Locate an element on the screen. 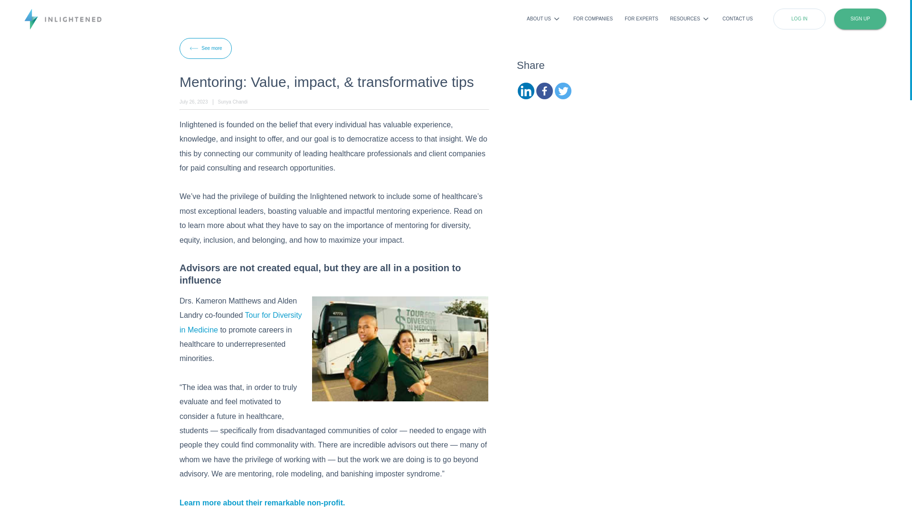  CONTACT US is located at coordinates (737, 19).